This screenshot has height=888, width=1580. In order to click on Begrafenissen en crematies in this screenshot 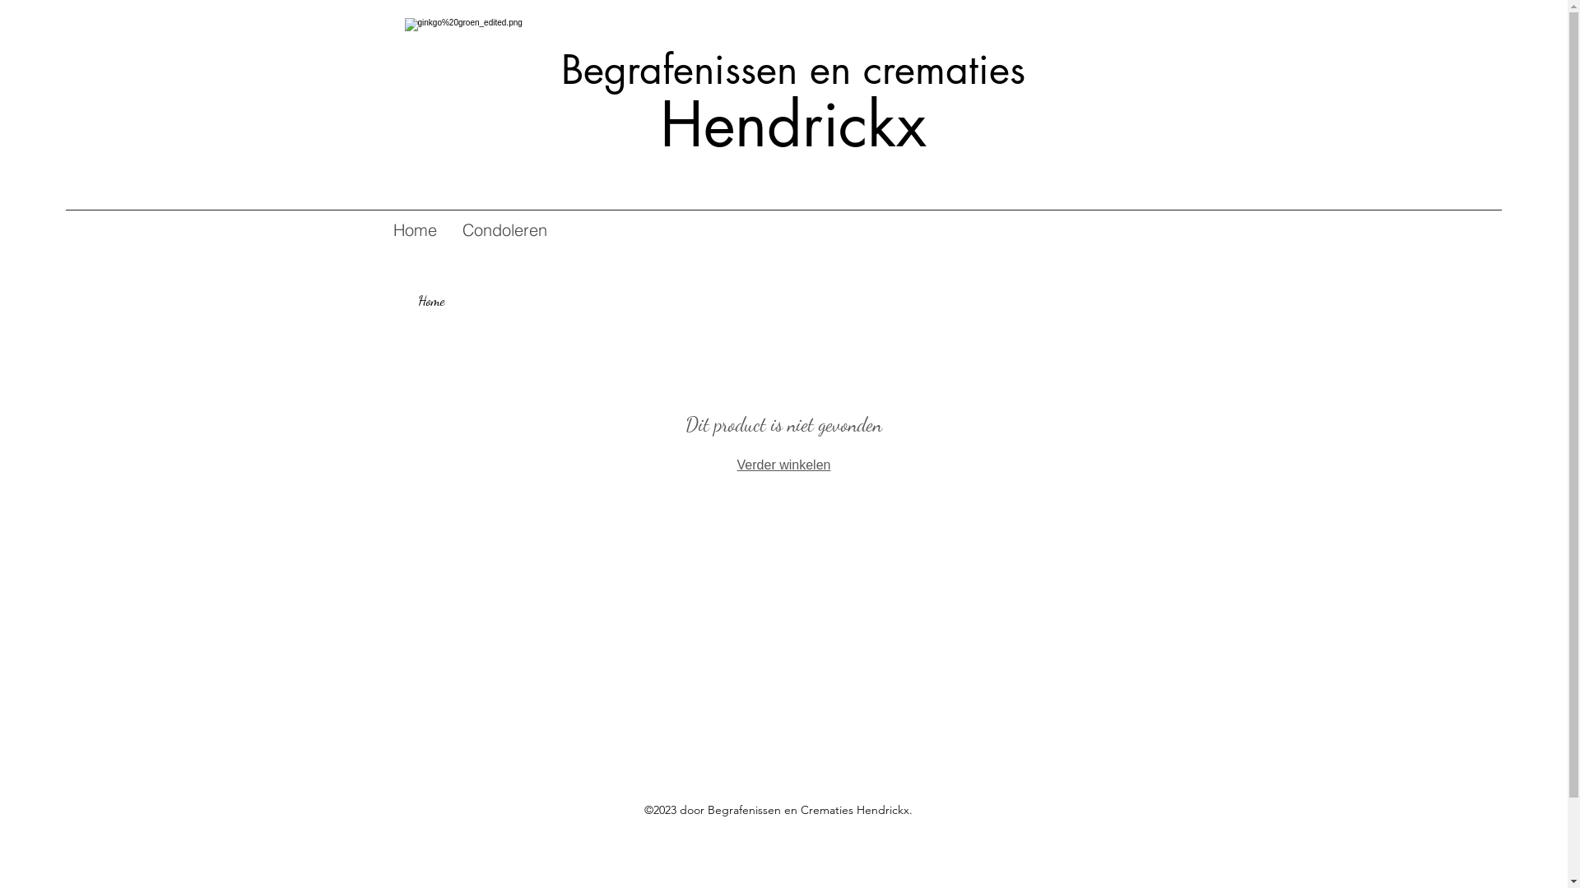, I will do `click(793, 70)`.